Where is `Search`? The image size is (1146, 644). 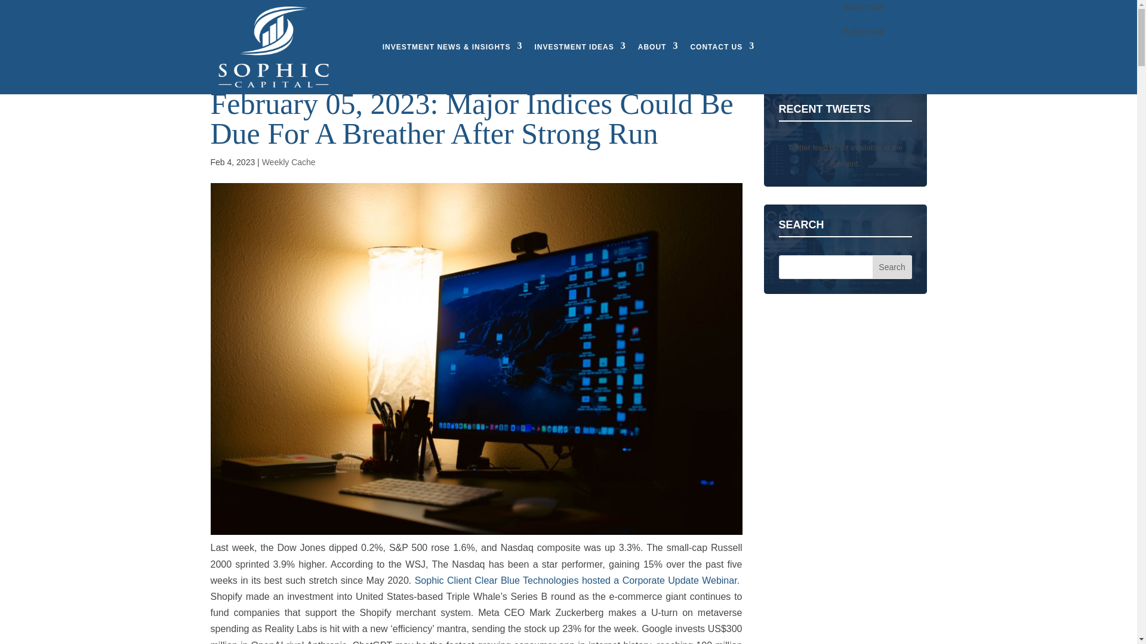 Search is located at coordinates (892, 267).